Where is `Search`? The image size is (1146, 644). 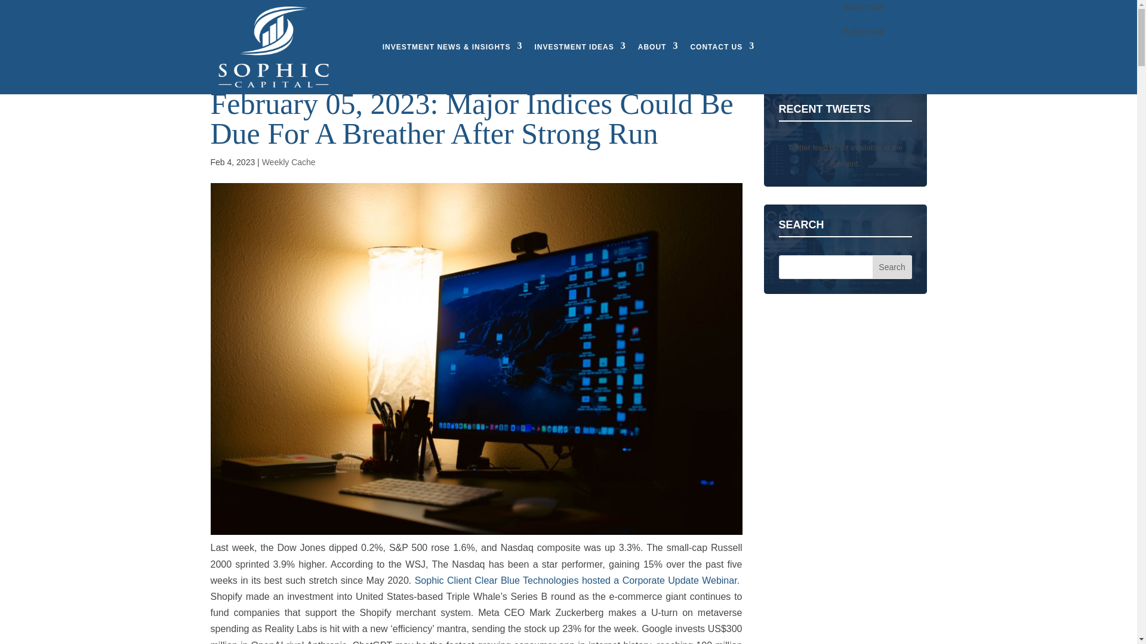 Search is located at coordinates (892, 267).